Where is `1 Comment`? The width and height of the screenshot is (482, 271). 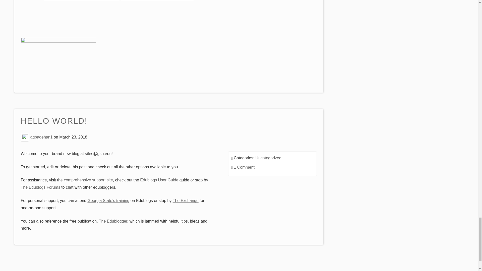 1 Comment is located at coordinates (244, 167).